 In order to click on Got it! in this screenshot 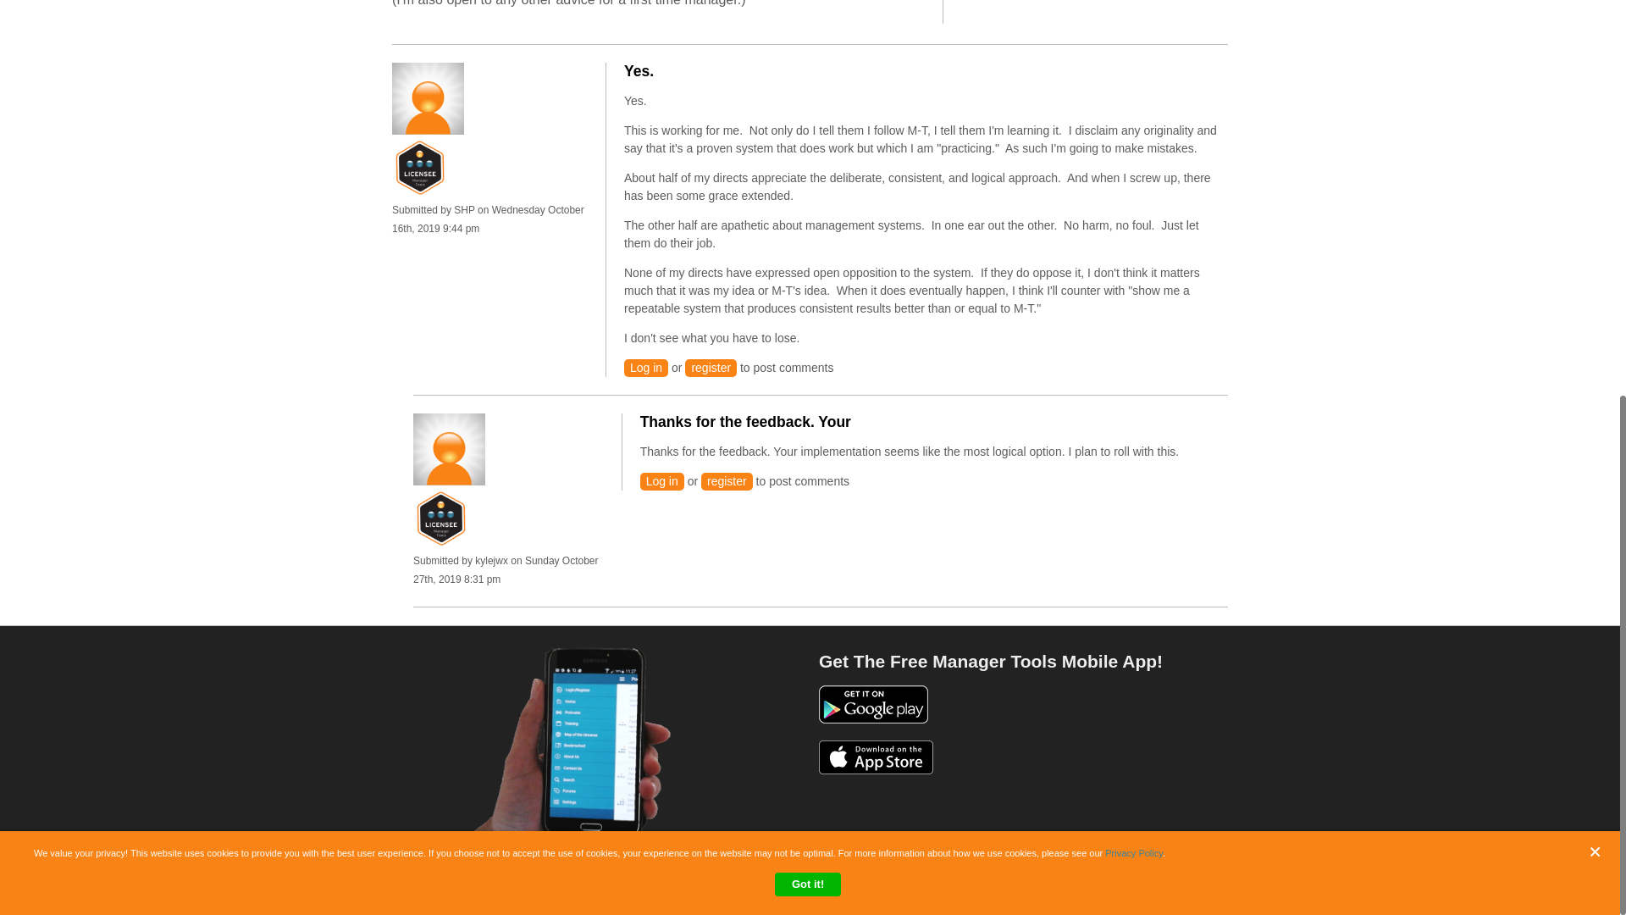, I will do `click(808, 186)`.